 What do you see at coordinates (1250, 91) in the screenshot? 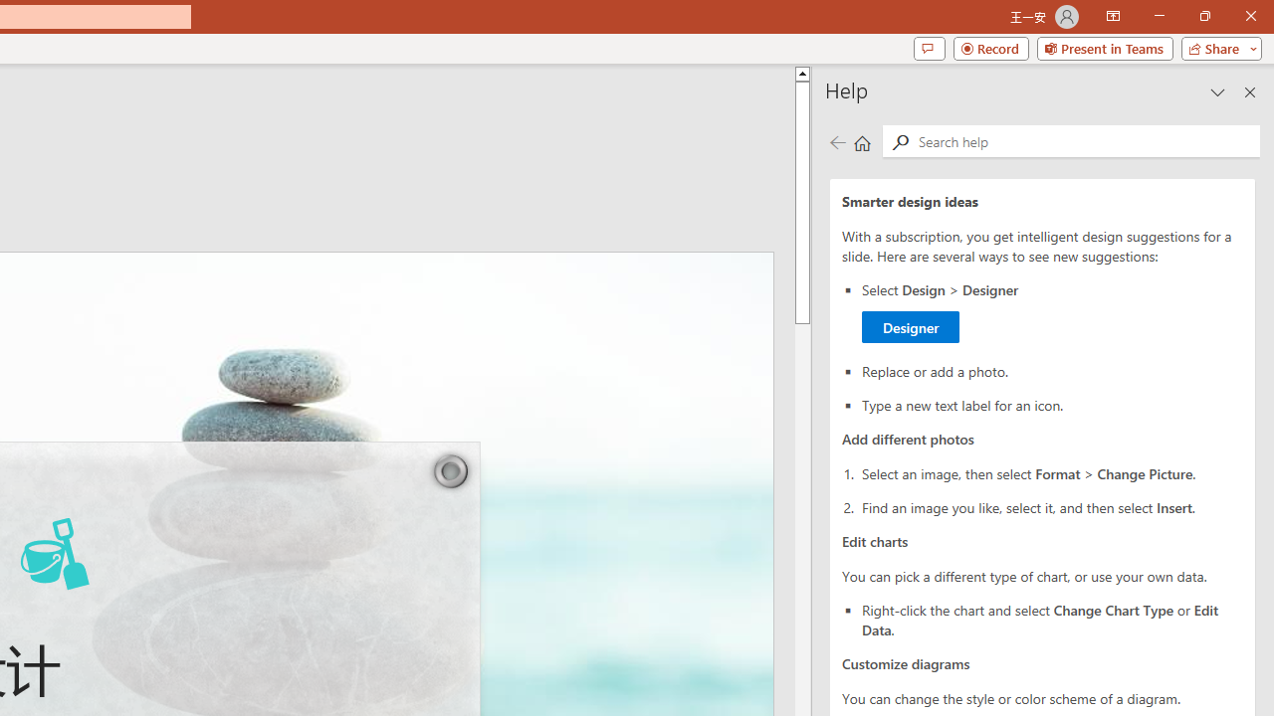
I see `Close pane` at bounding box center [1250, 91].